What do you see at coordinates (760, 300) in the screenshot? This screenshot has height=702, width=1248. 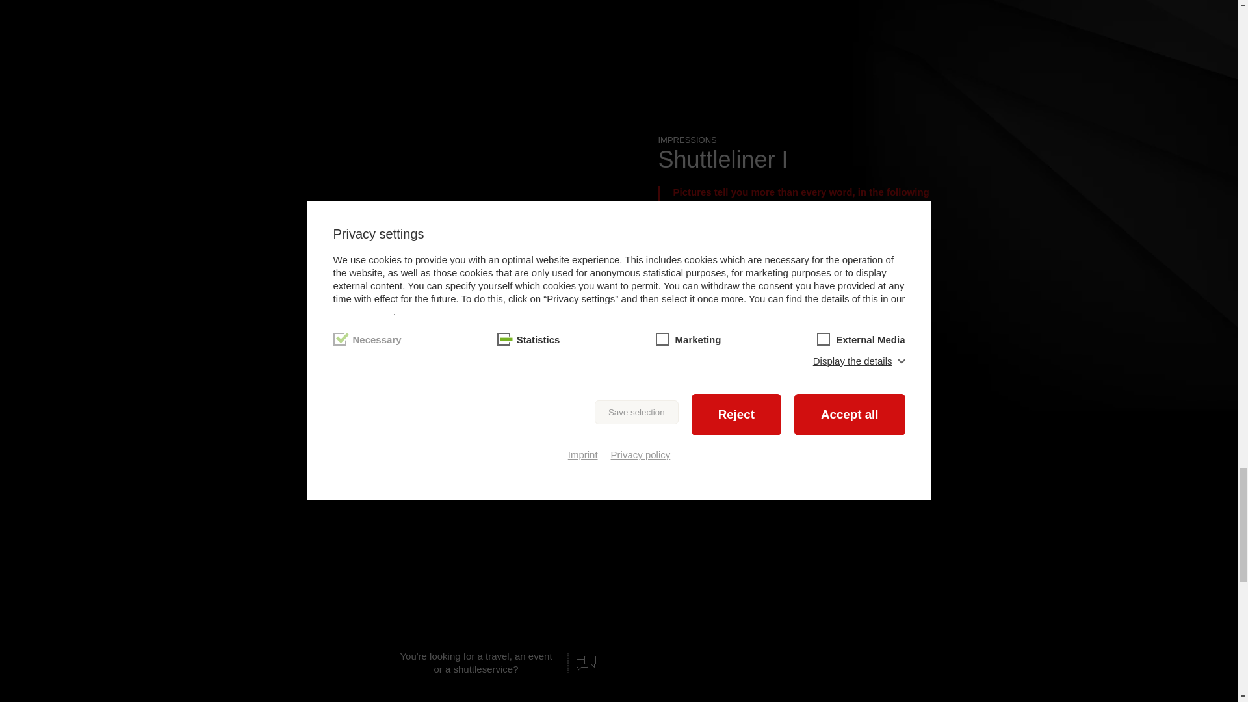 I see `DOWNLOAD INFORMATION FILE PDF` at bounding box center [760, 300].